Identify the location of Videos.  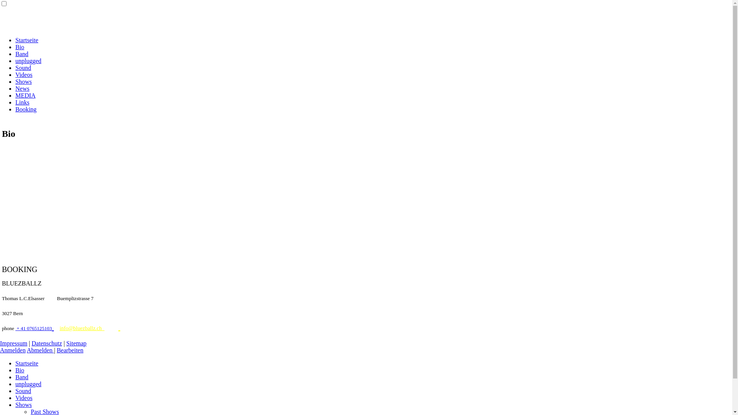
(24, 398).